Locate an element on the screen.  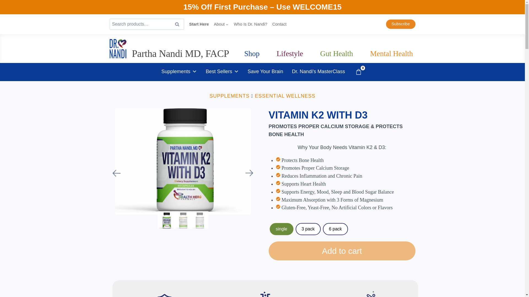
Mental Health is located at coordinates (391, 54).